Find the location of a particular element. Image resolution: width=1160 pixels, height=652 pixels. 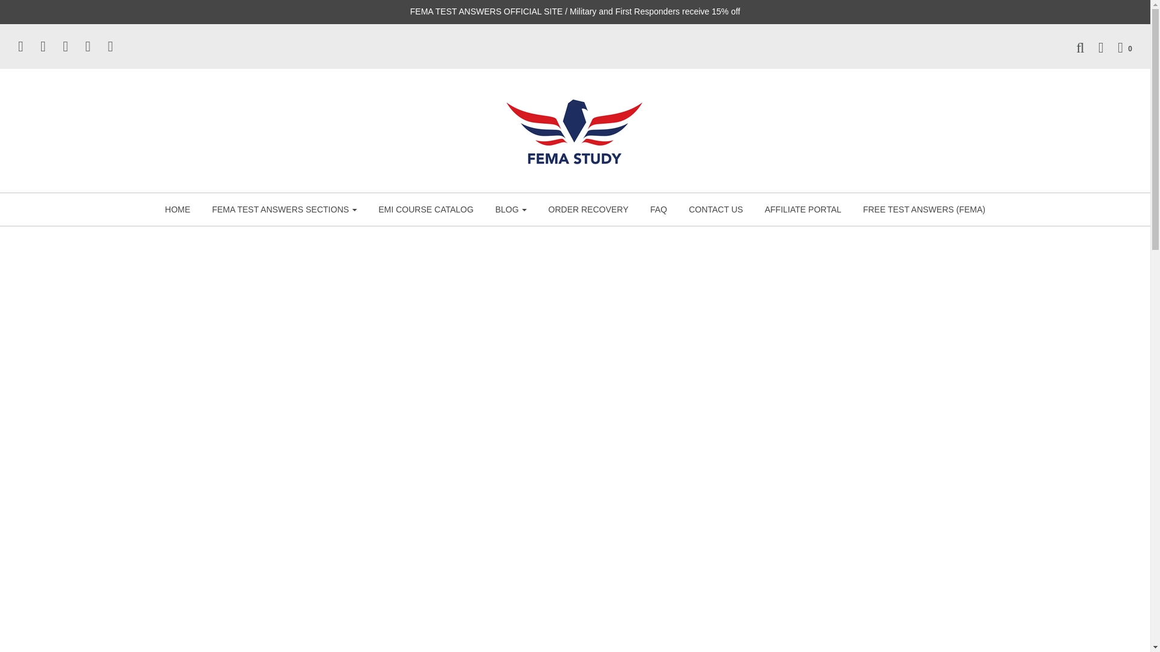

HOME is located at coordinates (178, 209).